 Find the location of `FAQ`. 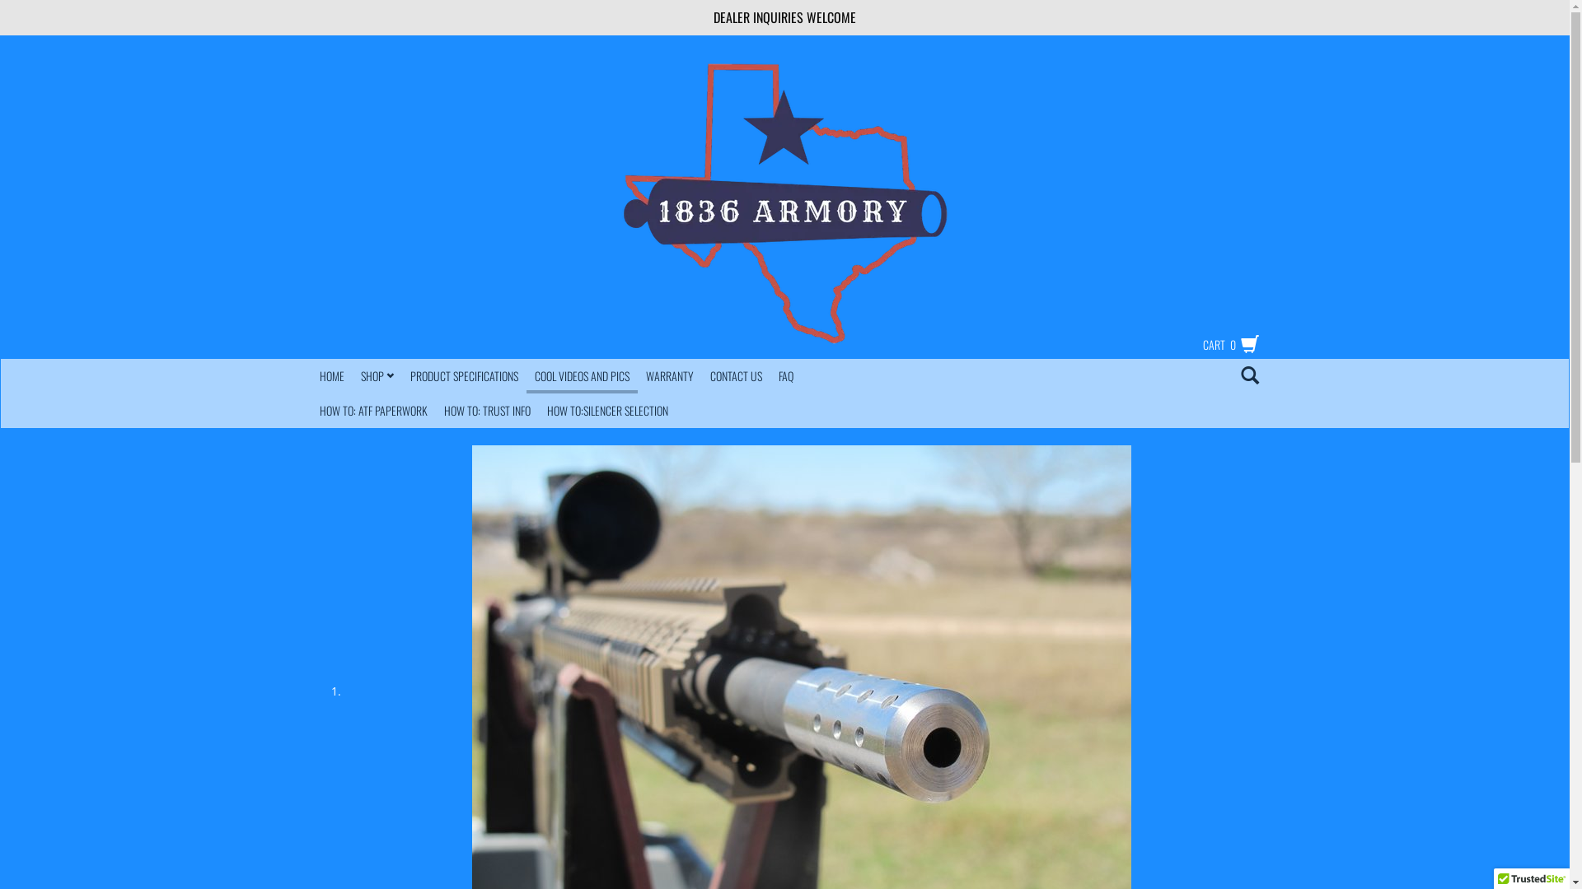

FAQ is located at coordinates (785, 376).